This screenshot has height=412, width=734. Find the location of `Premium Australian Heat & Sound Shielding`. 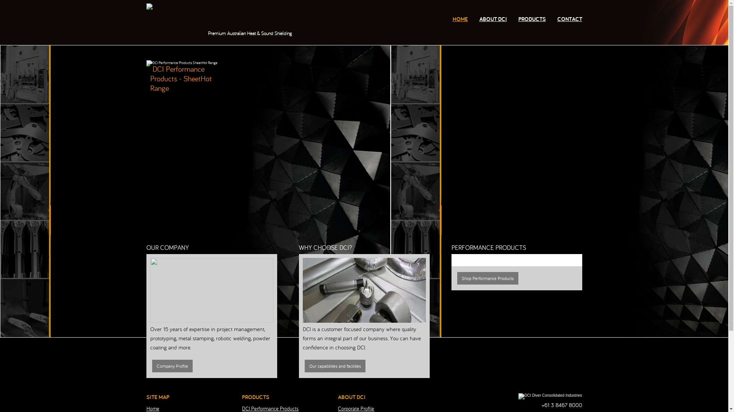

Premium Australian Heat & Sound Shielding is located at coordinates (232, 7).